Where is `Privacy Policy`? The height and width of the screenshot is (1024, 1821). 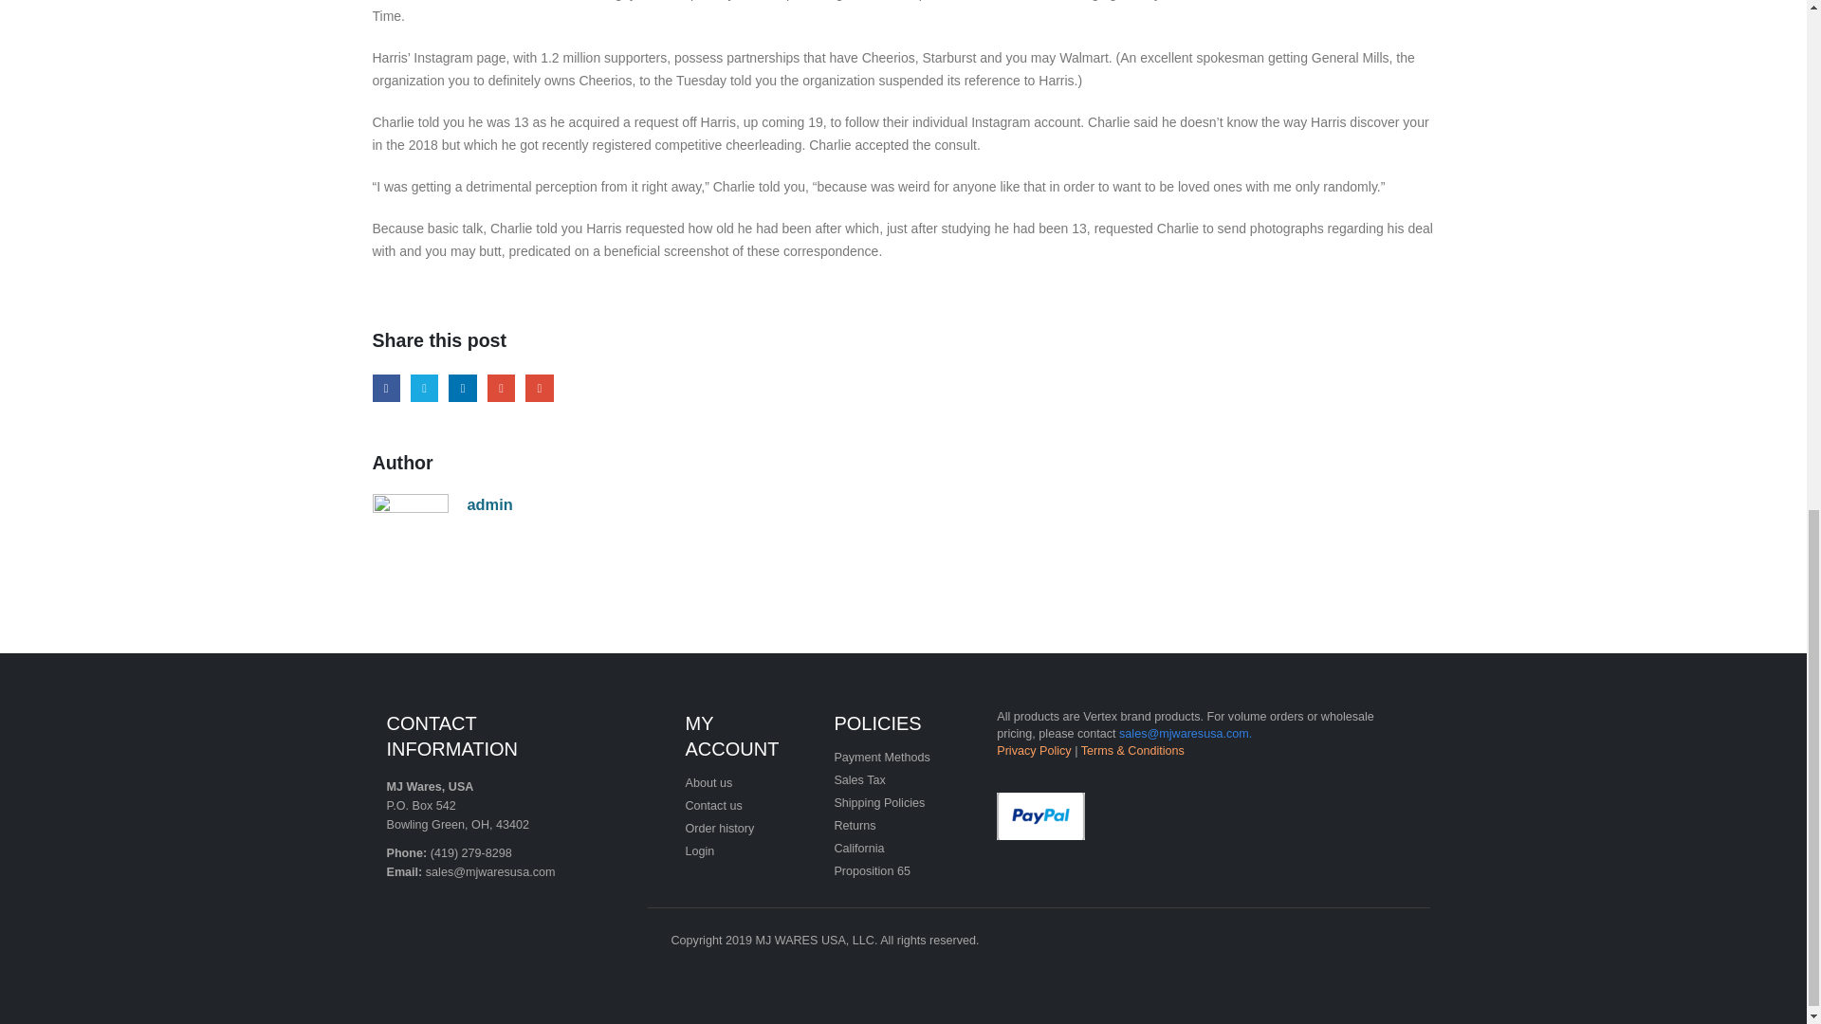
Privacy Policy is located at coordinates (1033, 751).